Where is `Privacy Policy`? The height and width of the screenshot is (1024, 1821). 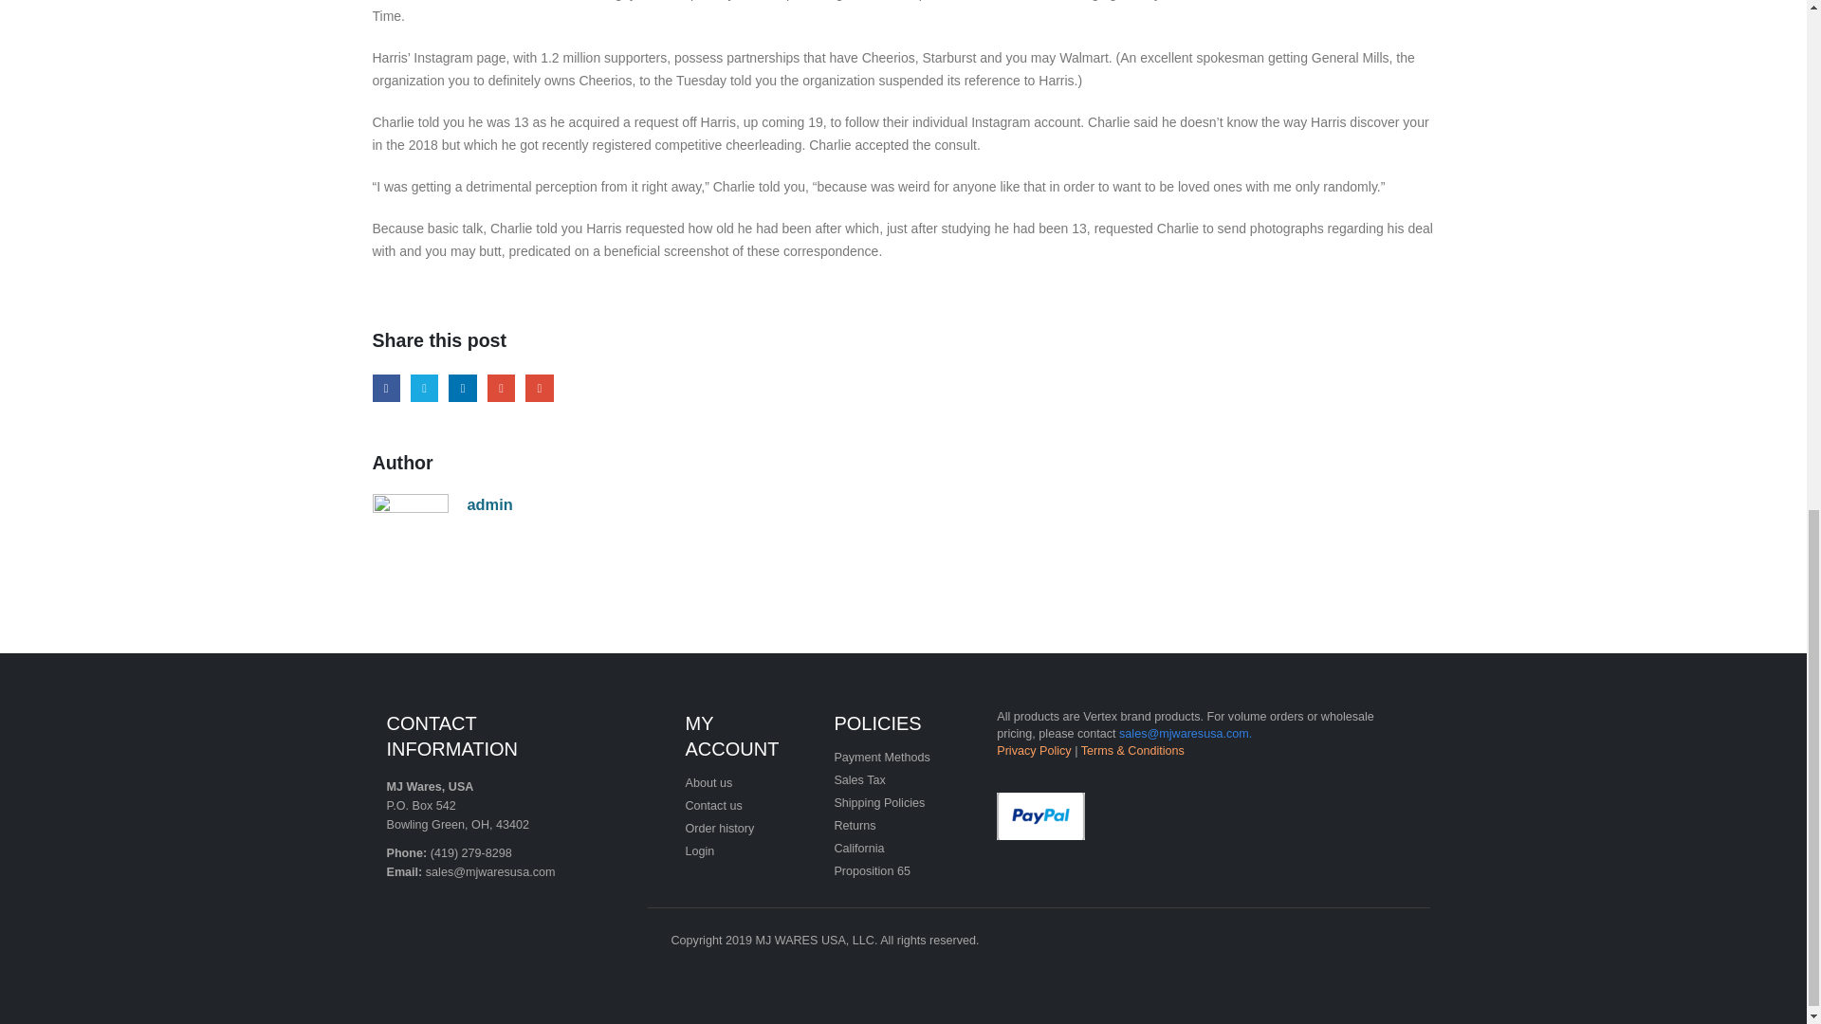
Privacy Policy is located at coordinates (1033, 751).